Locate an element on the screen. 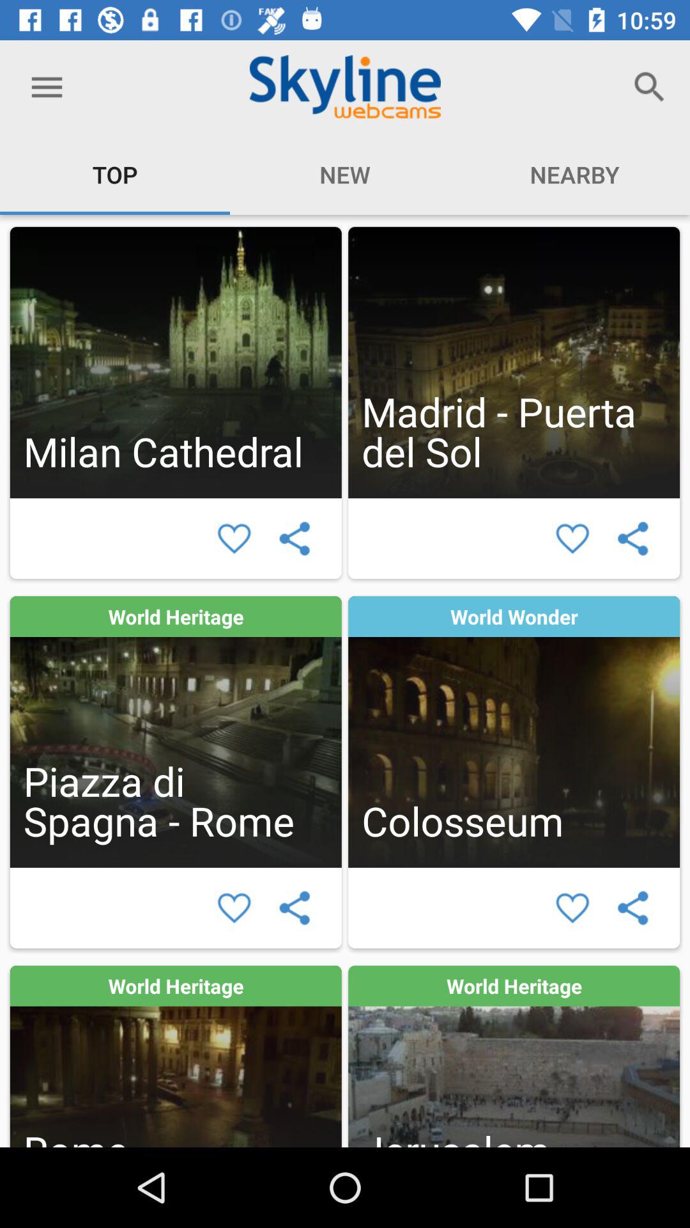 This screenshot has width=690, height=1228. like is located at coordinates (234, 539).